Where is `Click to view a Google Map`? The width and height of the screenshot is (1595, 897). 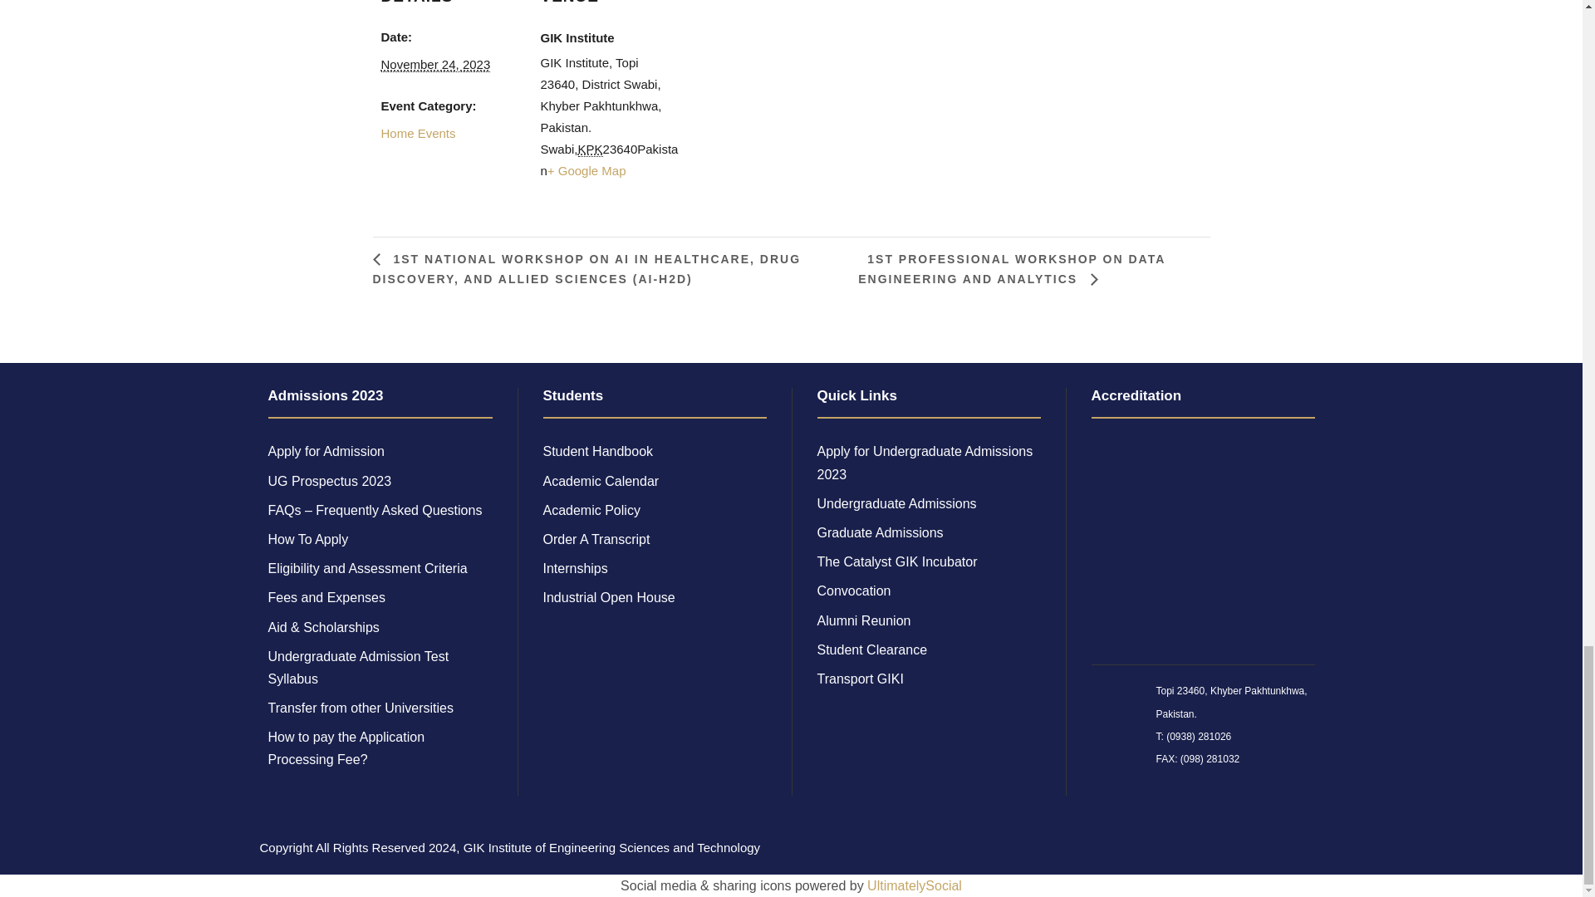
Click to view a Google Map is located at coordinates (586, 169).